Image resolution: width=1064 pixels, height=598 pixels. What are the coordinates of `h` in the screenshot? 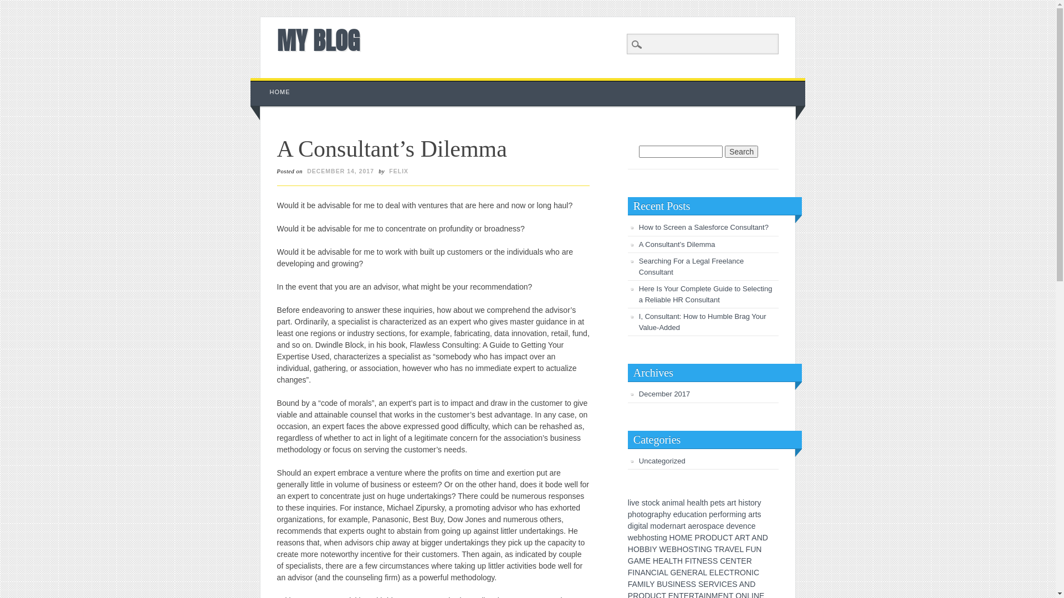 It's located at (644, 538).